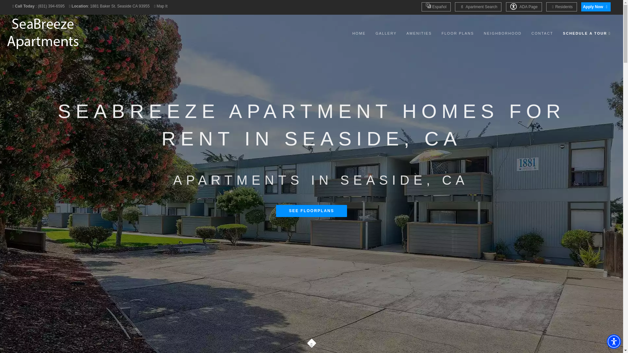 The height and width of the screenshot is (353, 628). What do you see at coordinates (562, 7) in the screenshot?
I see `Residents` at bounding box center [562, 7].